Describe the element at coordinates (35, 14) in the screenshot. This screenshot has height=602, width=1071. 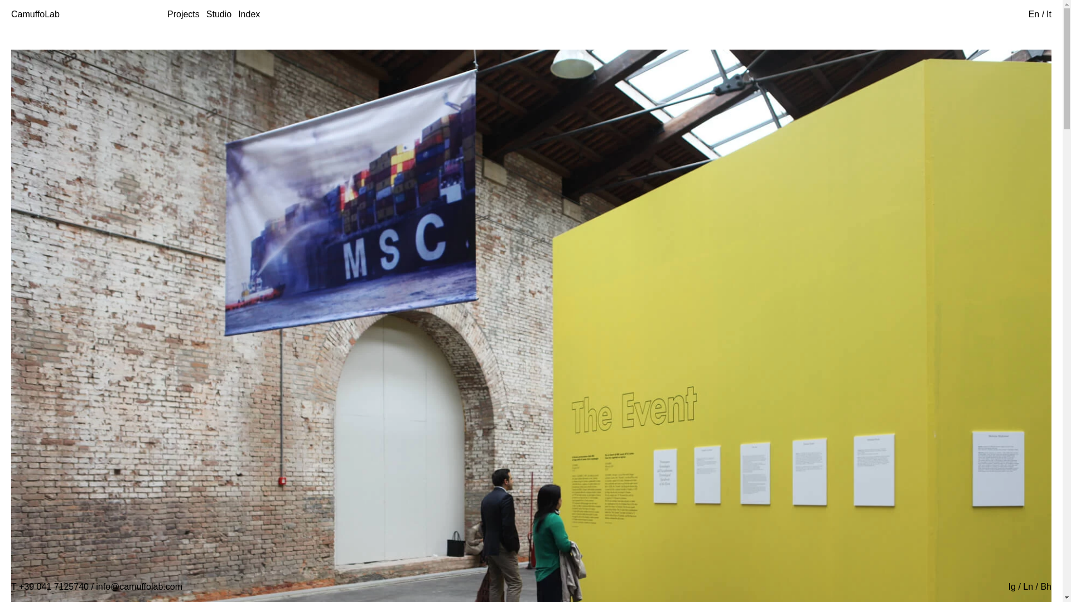
I see `CamuffoLab` at that location.